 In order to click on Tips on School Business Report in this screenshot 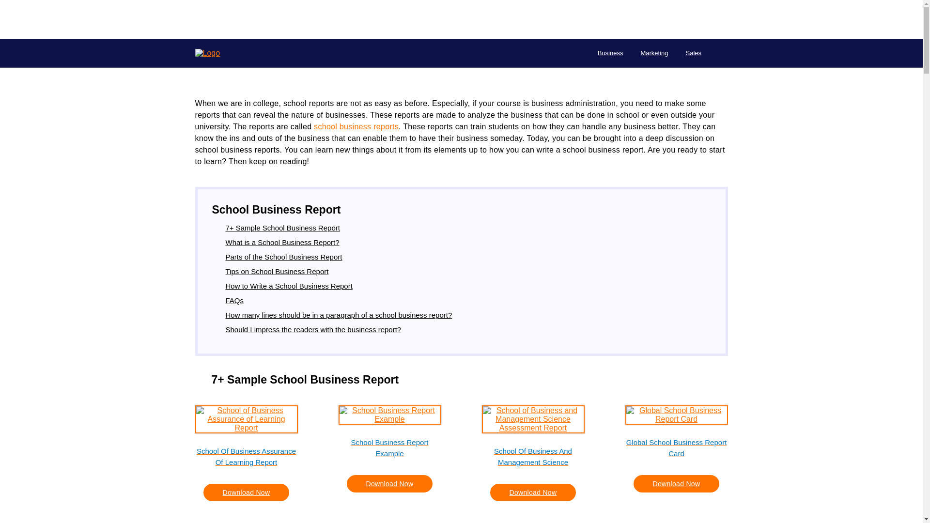, I will do `click(277, 271)`.